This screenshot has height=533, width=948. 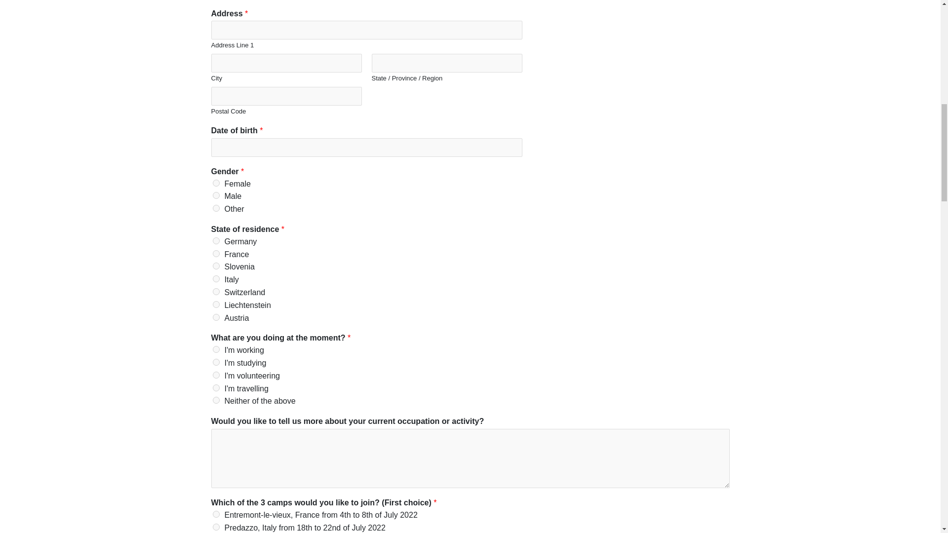 I want to click on France, so click(x=215, y=253).